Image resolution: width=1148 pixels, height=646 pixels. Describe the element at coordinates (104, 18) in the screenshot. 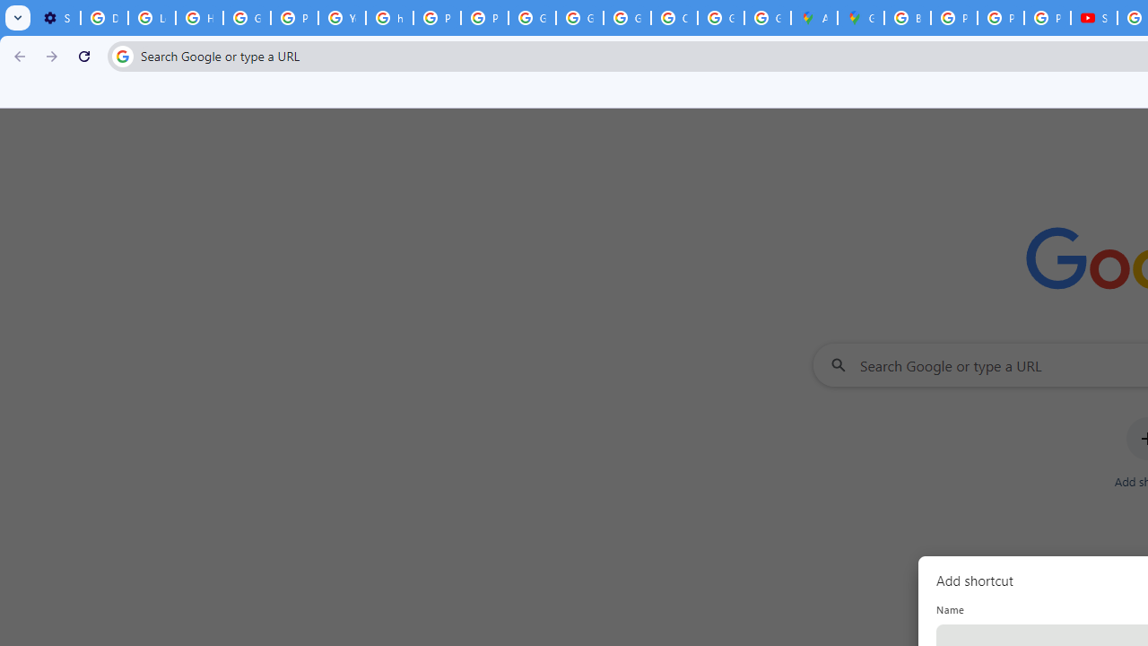

I see `Delete photos & videos - Computer - Google Photos Help` at that location.